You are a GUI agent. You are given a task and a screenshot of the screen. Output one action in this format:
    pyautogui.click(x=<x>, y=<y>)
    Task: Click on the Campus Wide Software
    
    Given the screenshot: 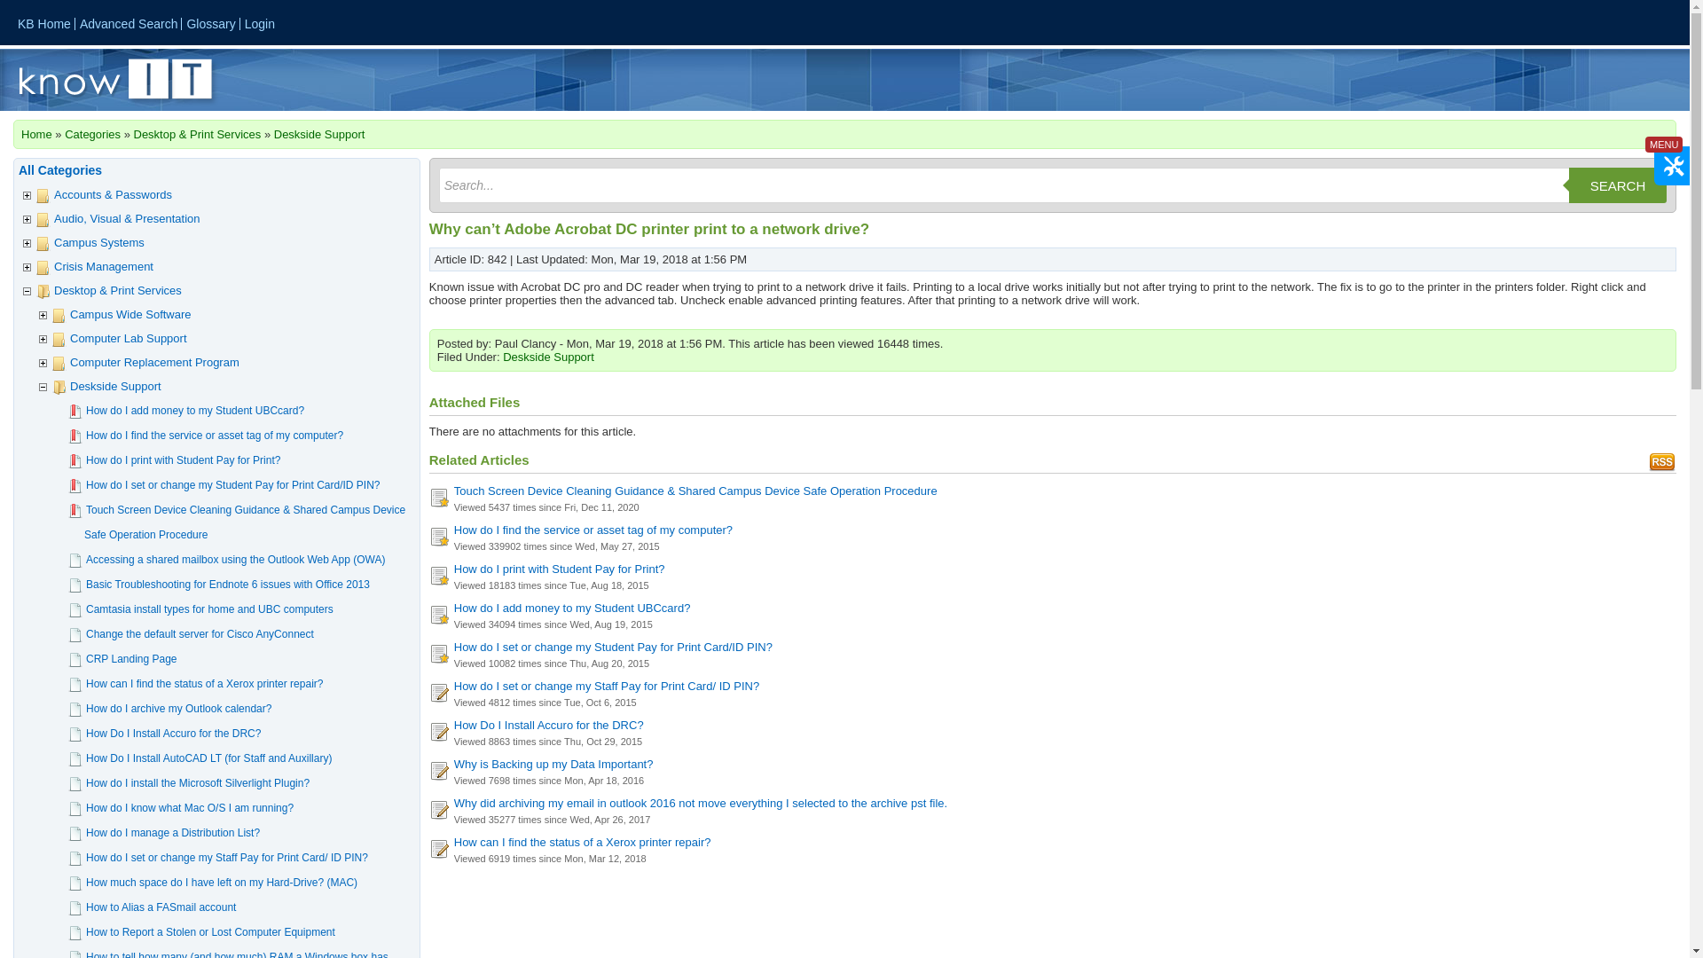 What is the action you would take?
    pyautogui.click(x=134, y=314)
    